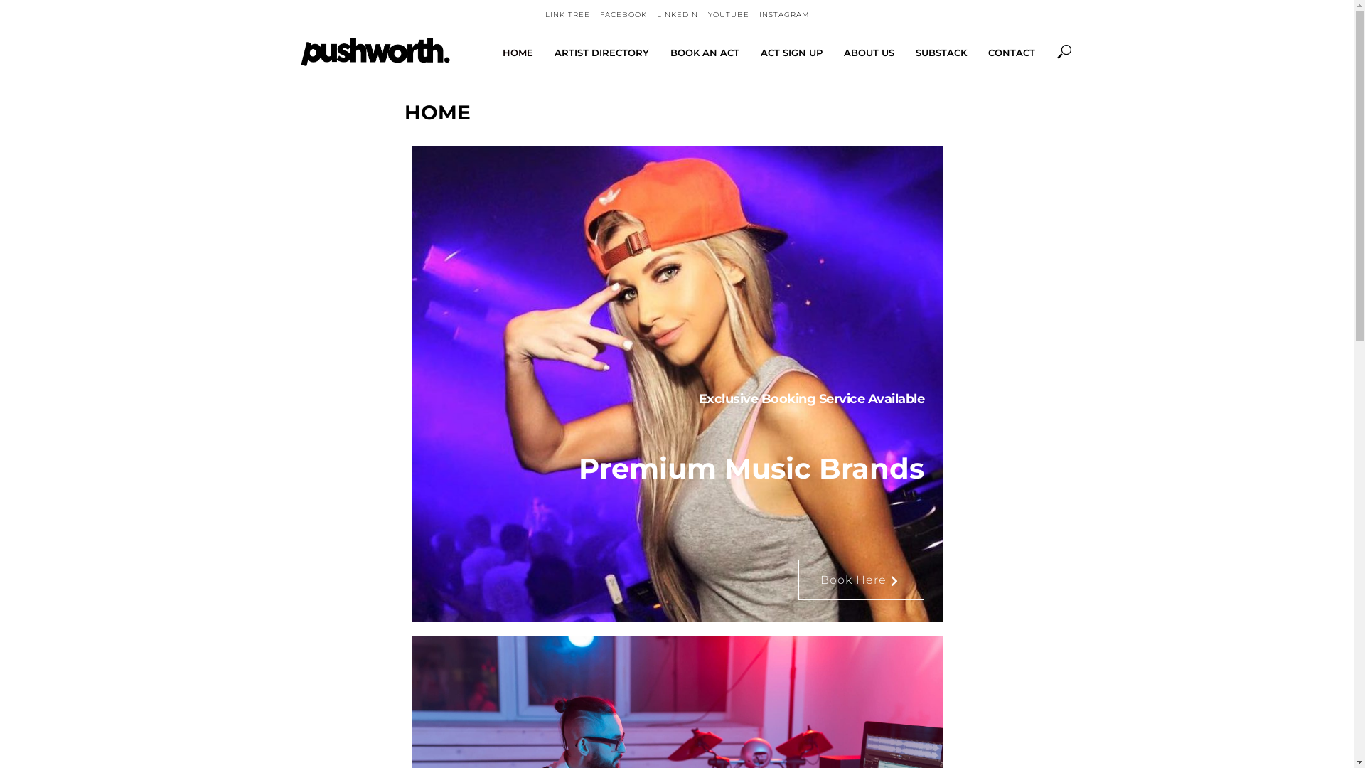 The height and width of the screenshot is (768, 1365). Describe the element at coordinates (567, 15) in the screenshot. I see `LINK TREE` at that location.